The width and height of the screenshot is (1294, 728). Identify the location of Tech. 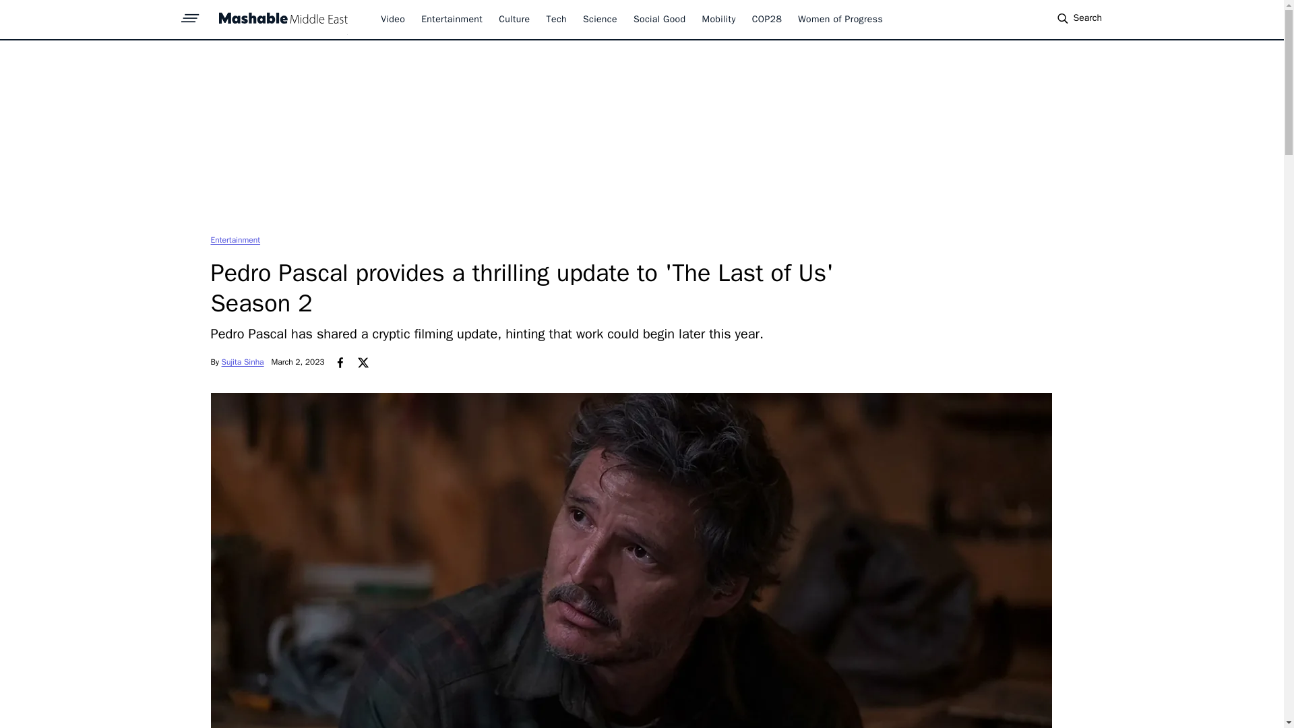
(556, 19).